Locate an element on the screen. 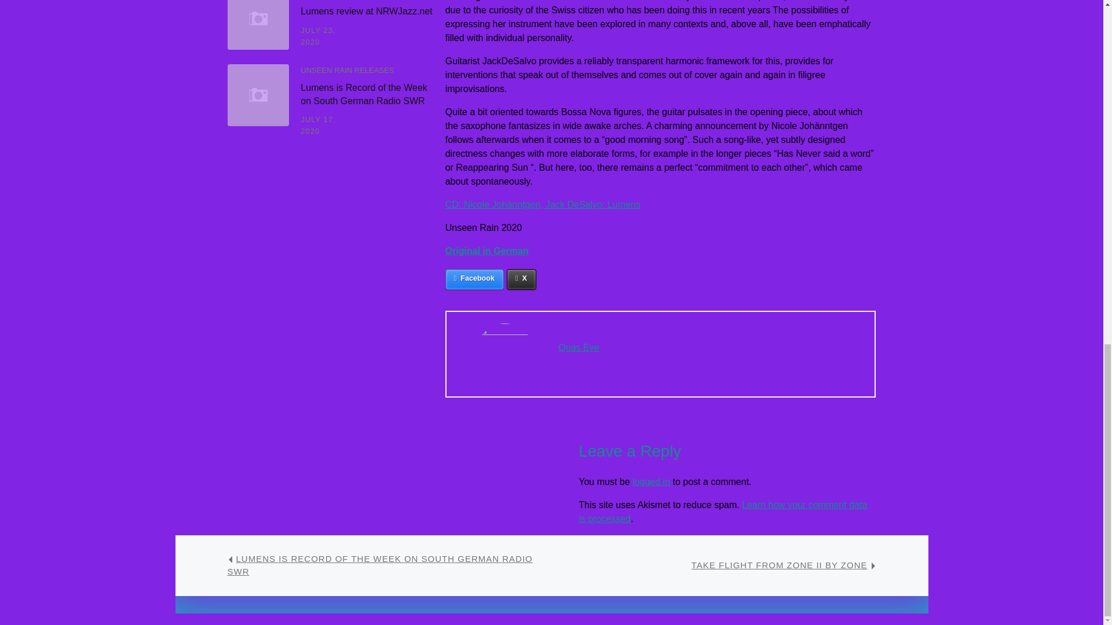  Quas Eye is located at coordinates (578, 347).